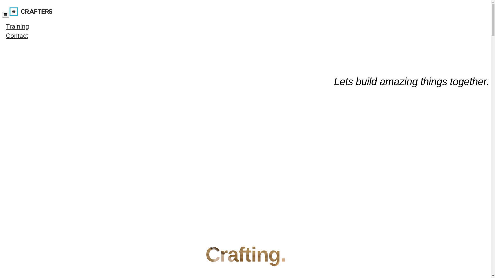  What do you see at coordinates (151, 148) in the screenshot?
I see `Bring your idea.` at bounding box center [151, 148].